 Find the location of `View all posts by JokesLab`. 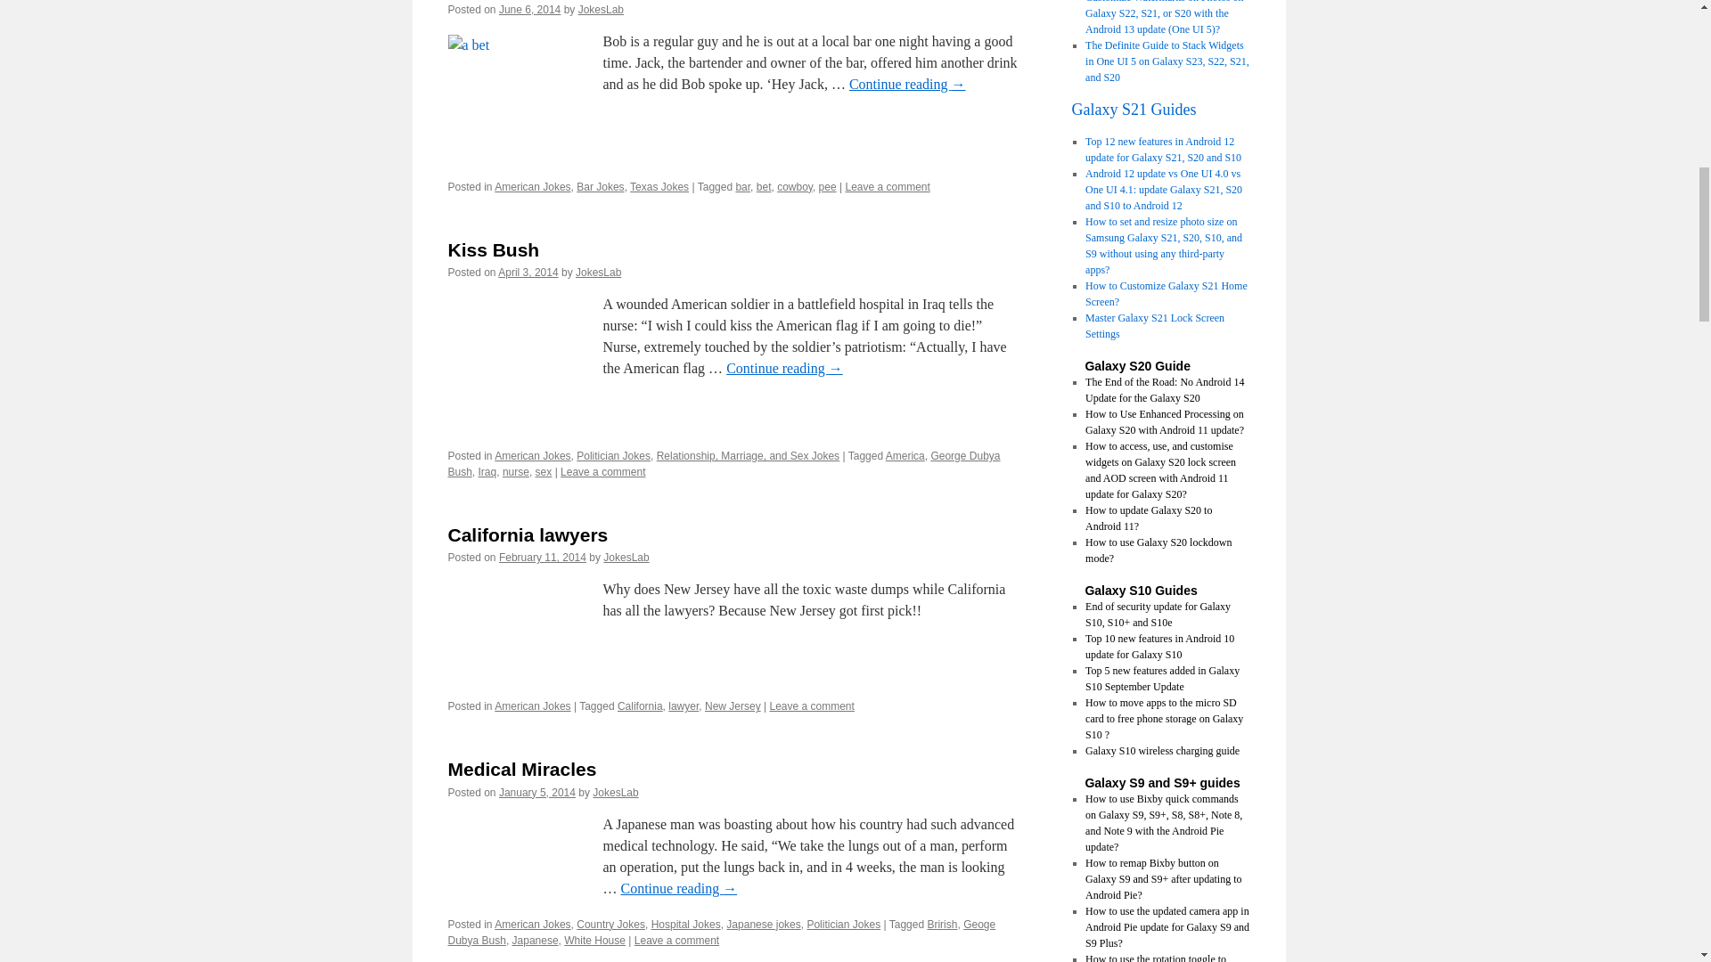

View all posts by JokesLab is located at coordinates (597, 273).